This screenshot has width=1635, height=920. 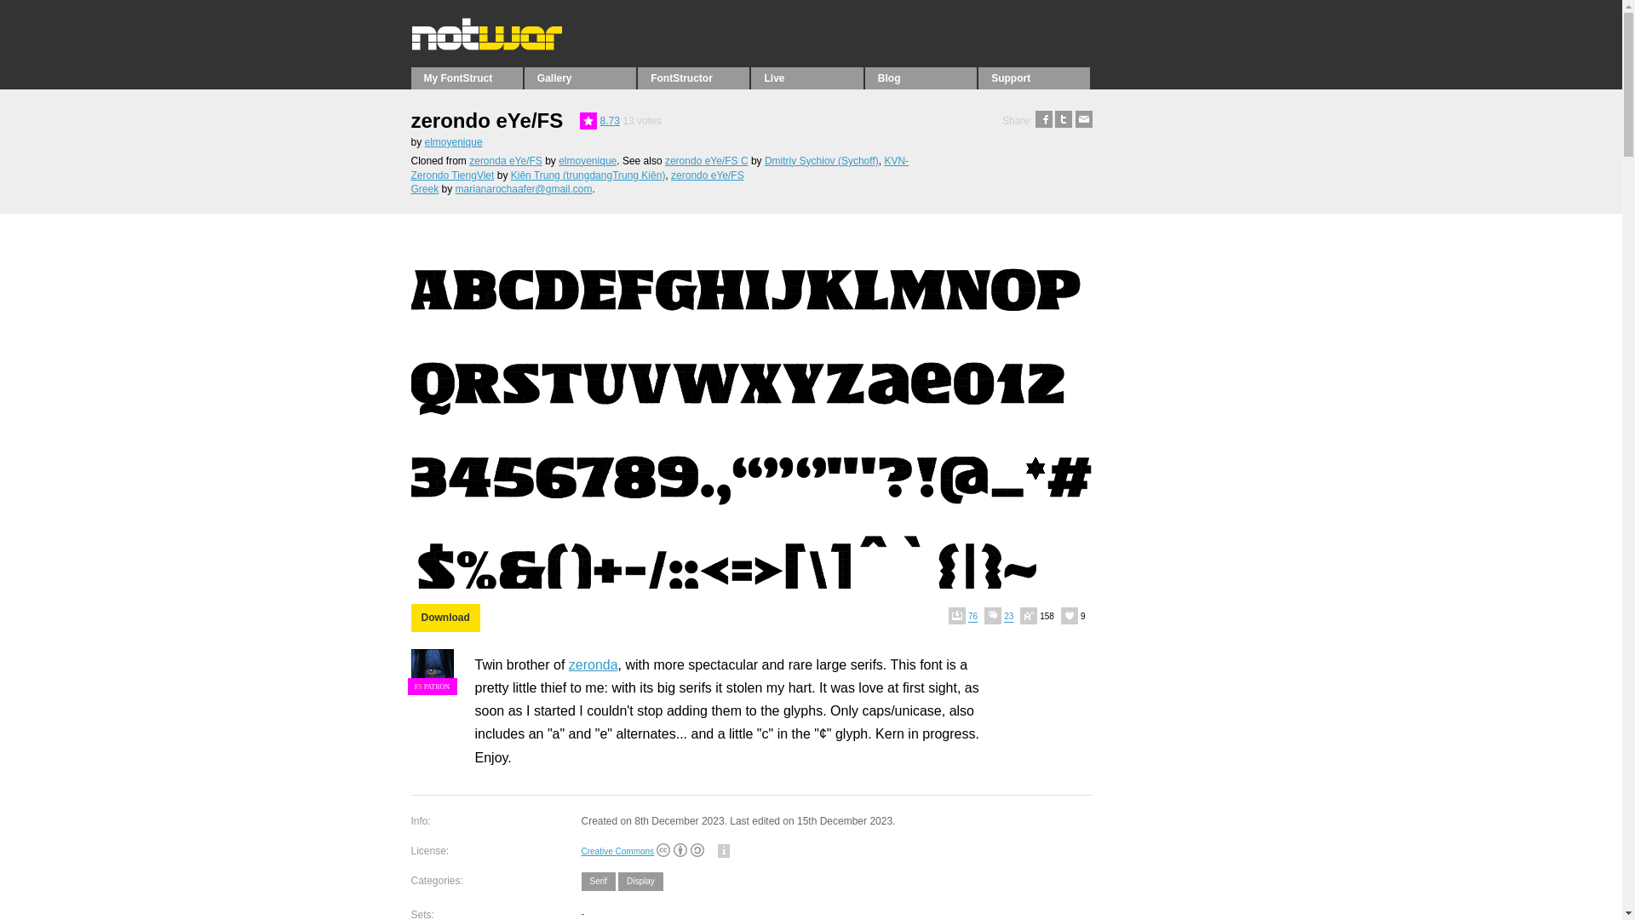 What do you see at coordinates (1063, 121) in the screenshot?
I see `Share on Twitter` at bounding box center [1063, 121].